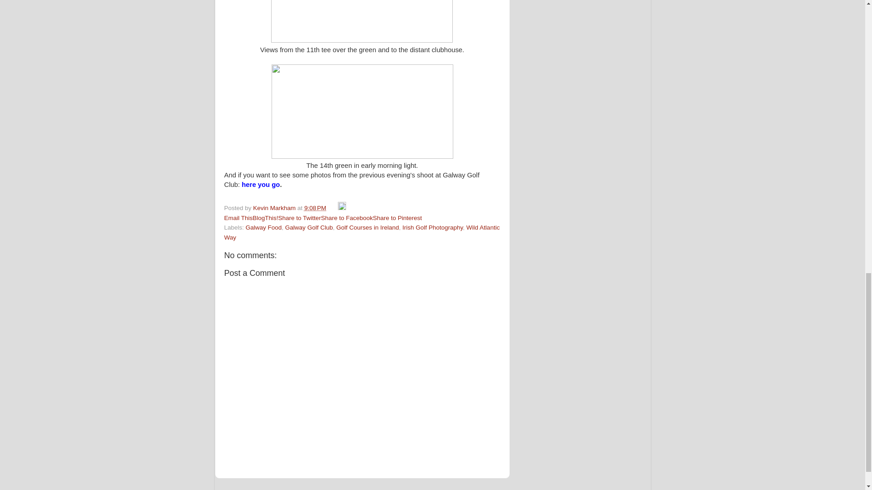 Image resolution: width=872 pixels, height=490 pixels. I want to click on BlogThis!, so click(265, 218).